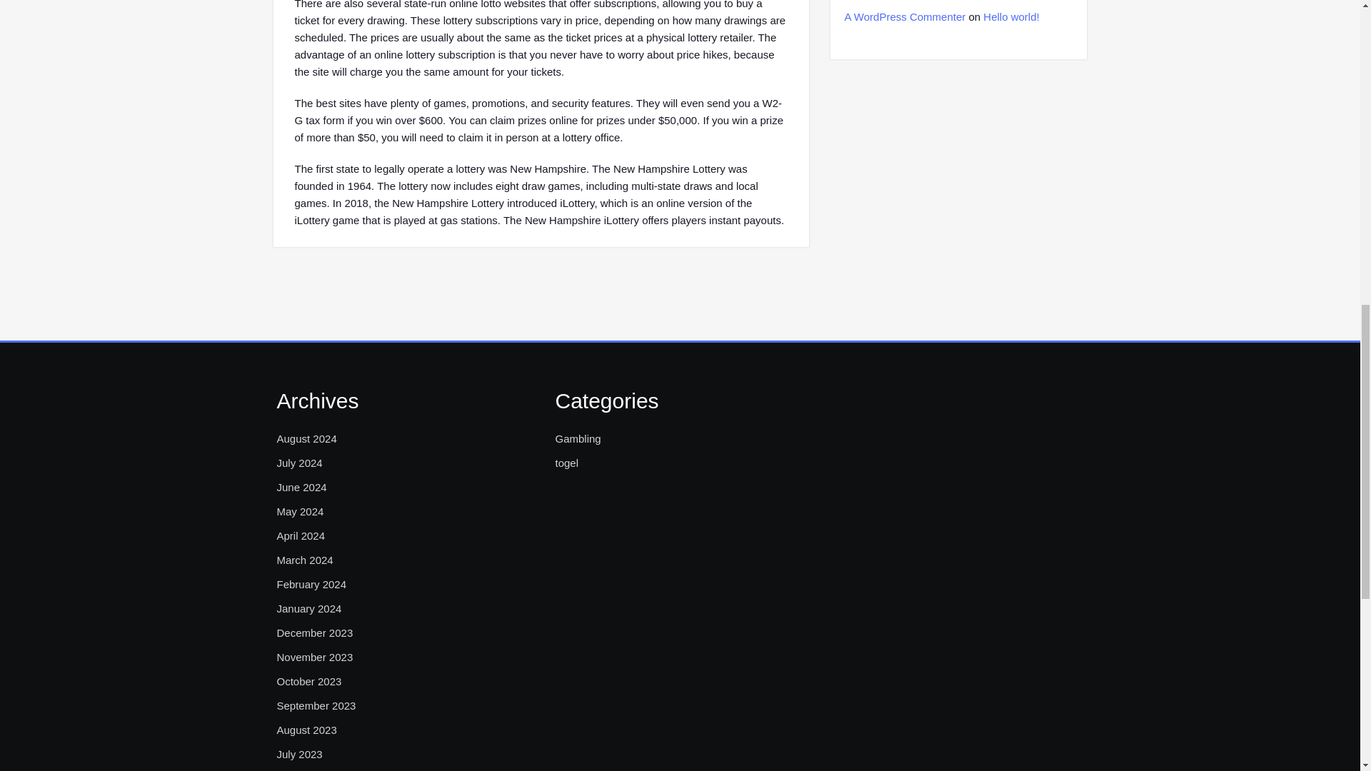  I want to click on December 2023, so click(315, 633).